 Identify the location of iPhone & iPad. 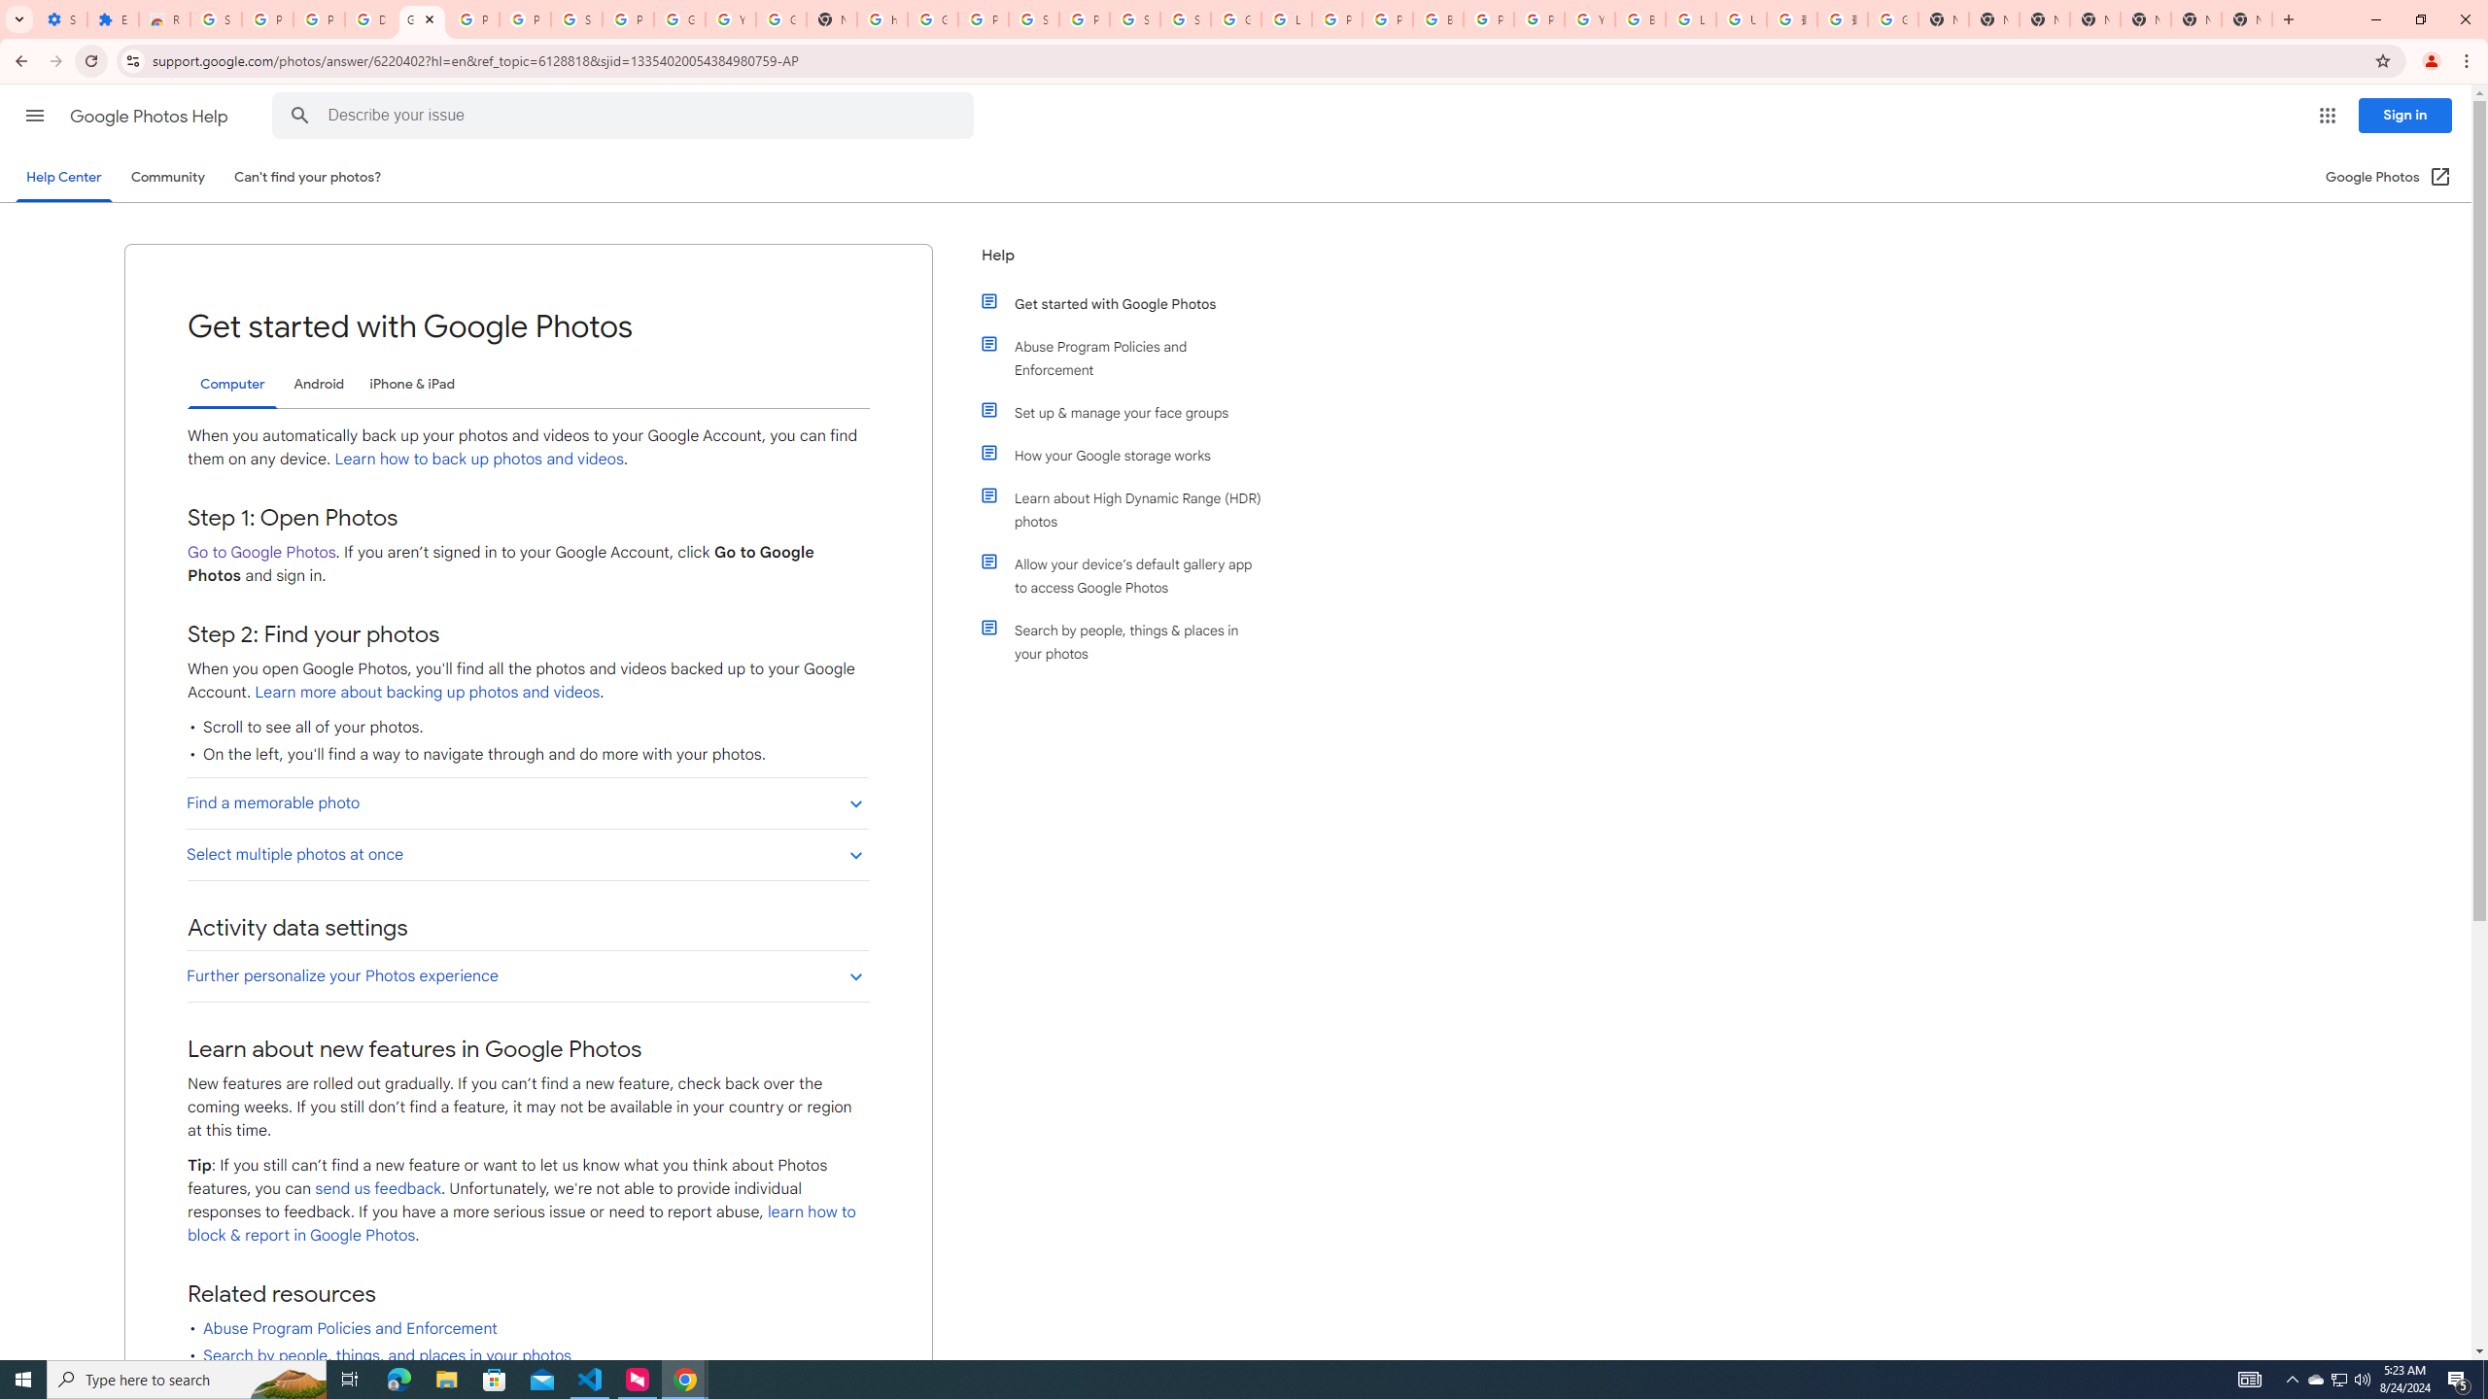
(412, 384).